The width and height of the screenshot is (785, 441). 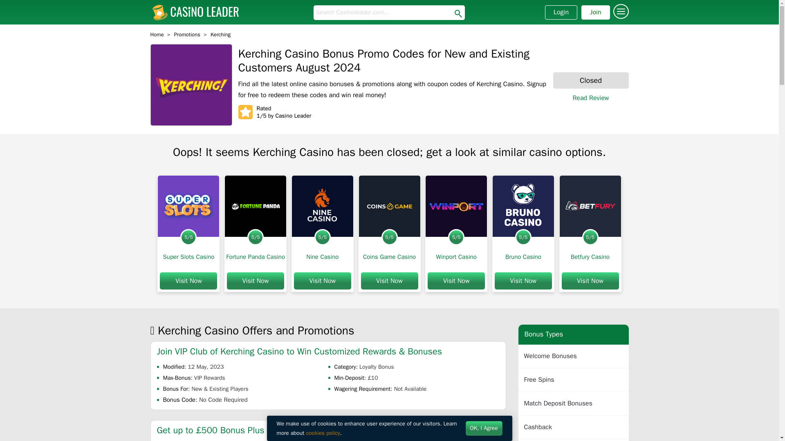 I want to click on Visit Now, so click(x=322, y=281).